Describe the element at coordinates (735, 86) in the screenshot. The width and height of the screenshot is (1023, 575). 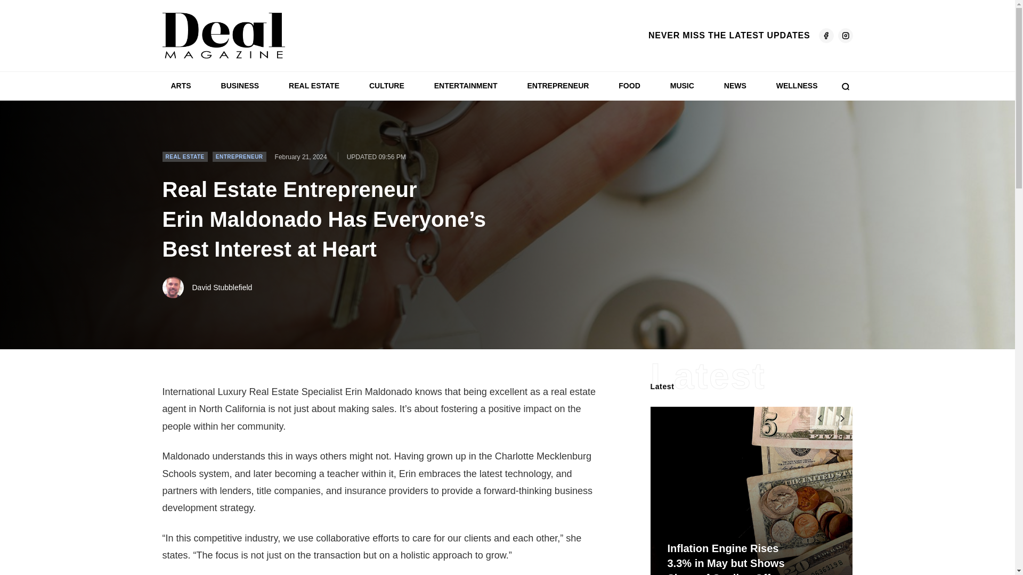
I see `NEWS` at that location.